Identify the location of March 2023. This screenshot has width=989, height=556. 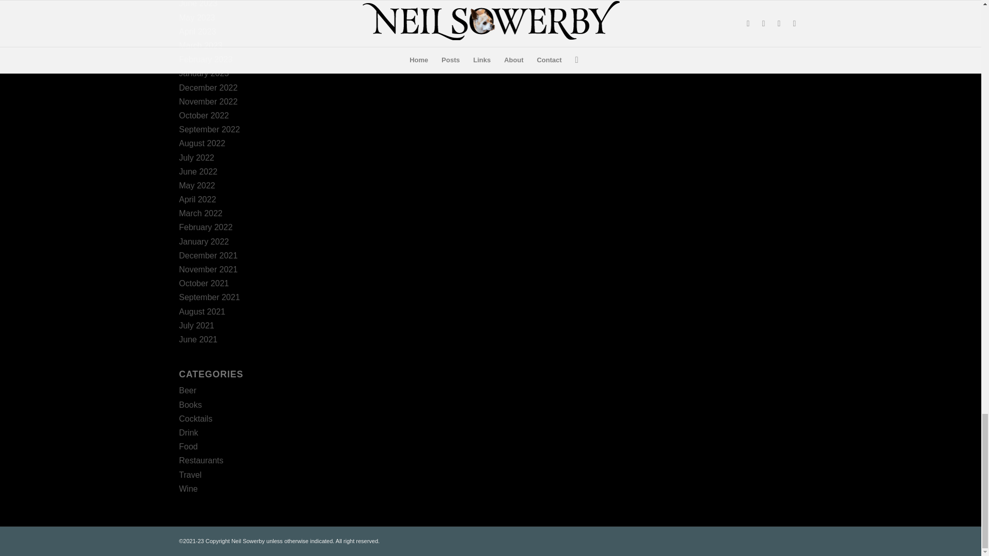
(201, 45).